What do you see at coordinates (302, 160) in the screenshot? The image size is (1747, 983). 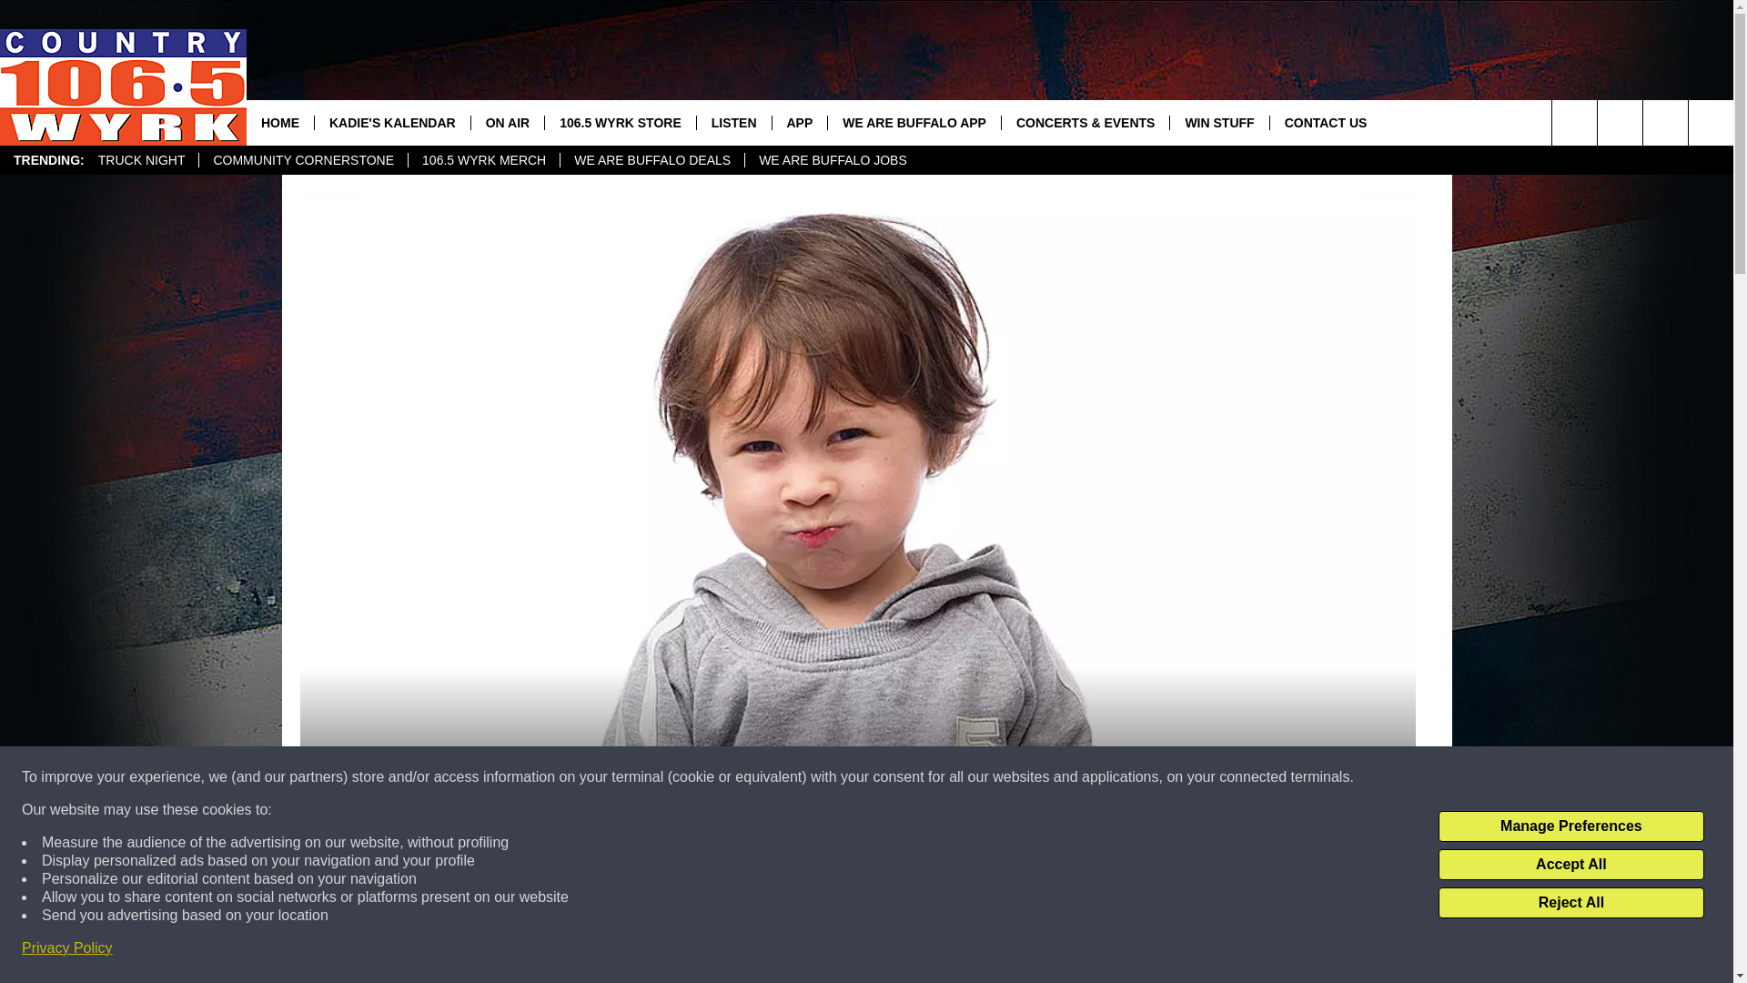 I see `COMMUNITY CORNERSTONE` at bounding box center [302, 160].